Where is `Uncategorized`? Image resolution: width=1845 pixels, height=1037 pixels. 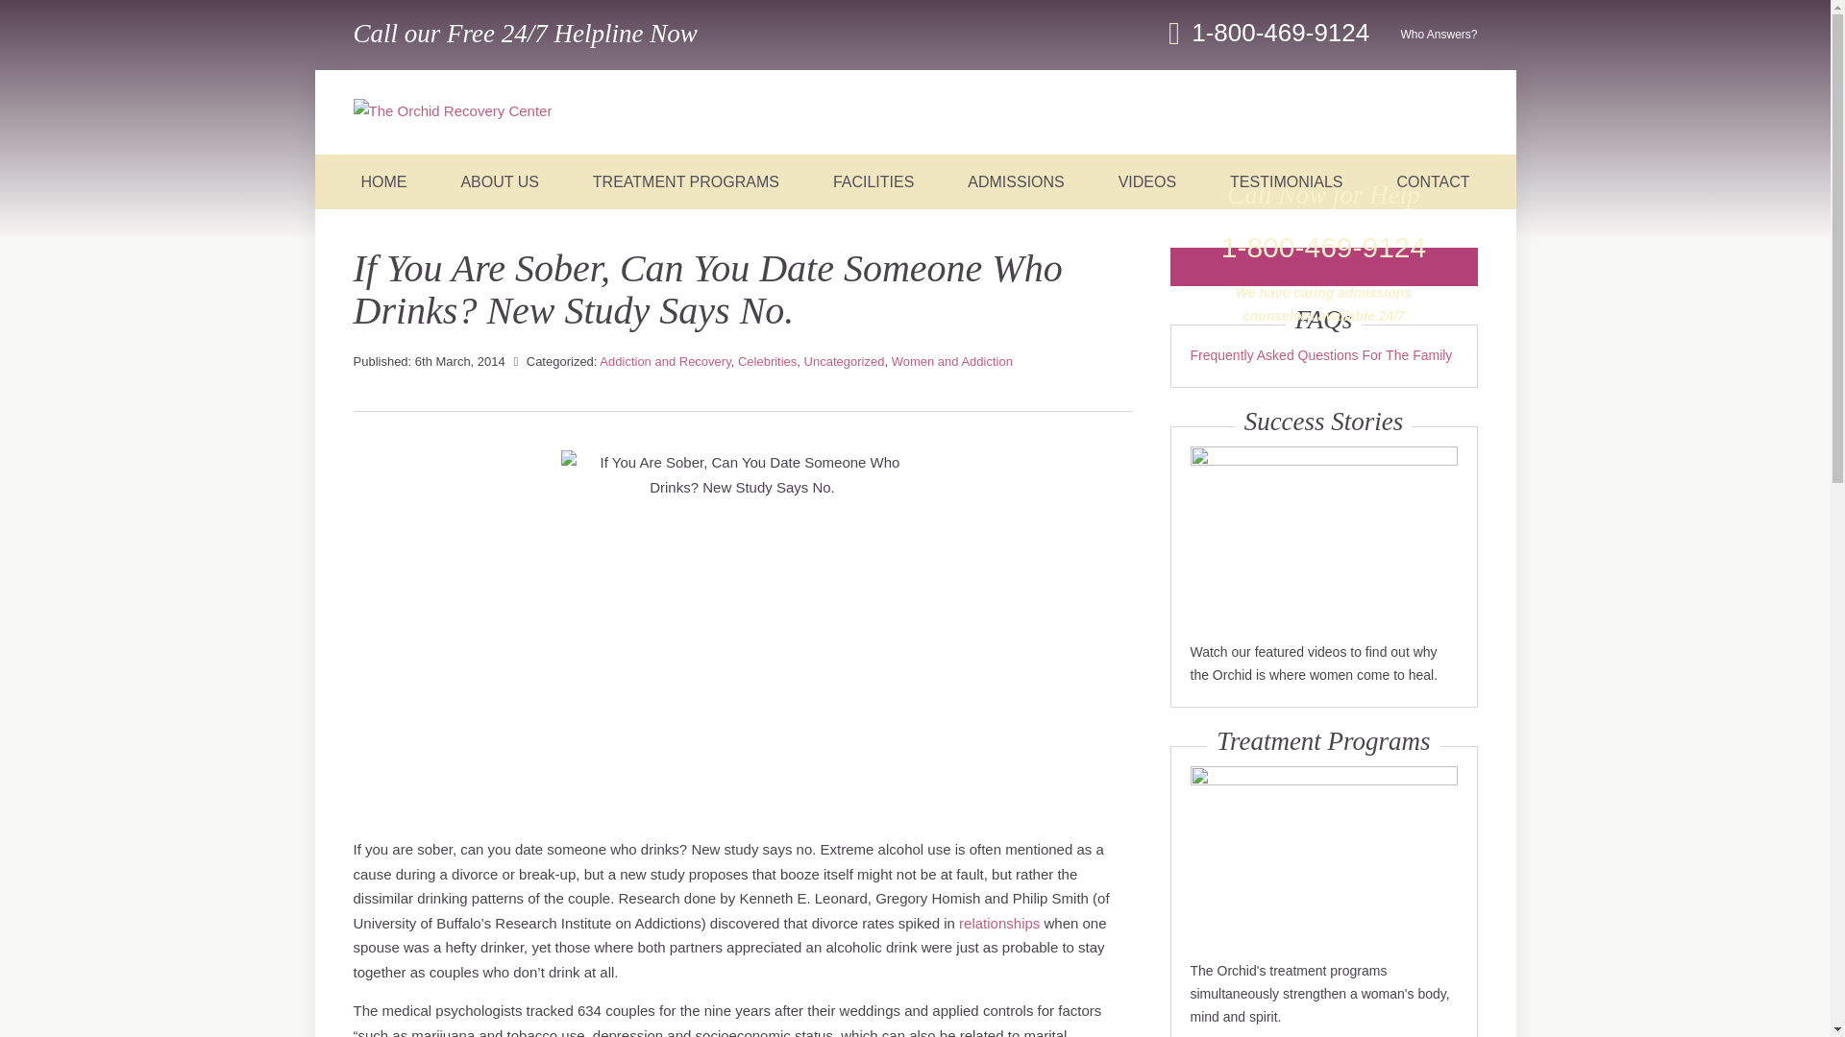
Uncategorized is located at coordinates (845, 361).